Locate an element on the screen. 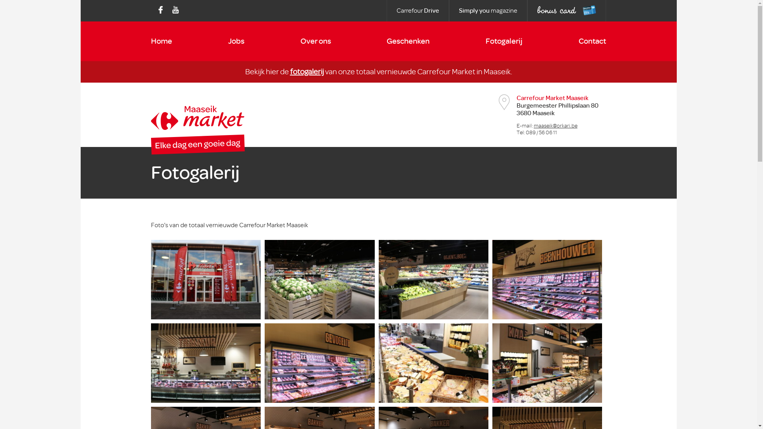 The width and height of the screenshot is (763, 429). Over ons is located at coordinates (316, 41).